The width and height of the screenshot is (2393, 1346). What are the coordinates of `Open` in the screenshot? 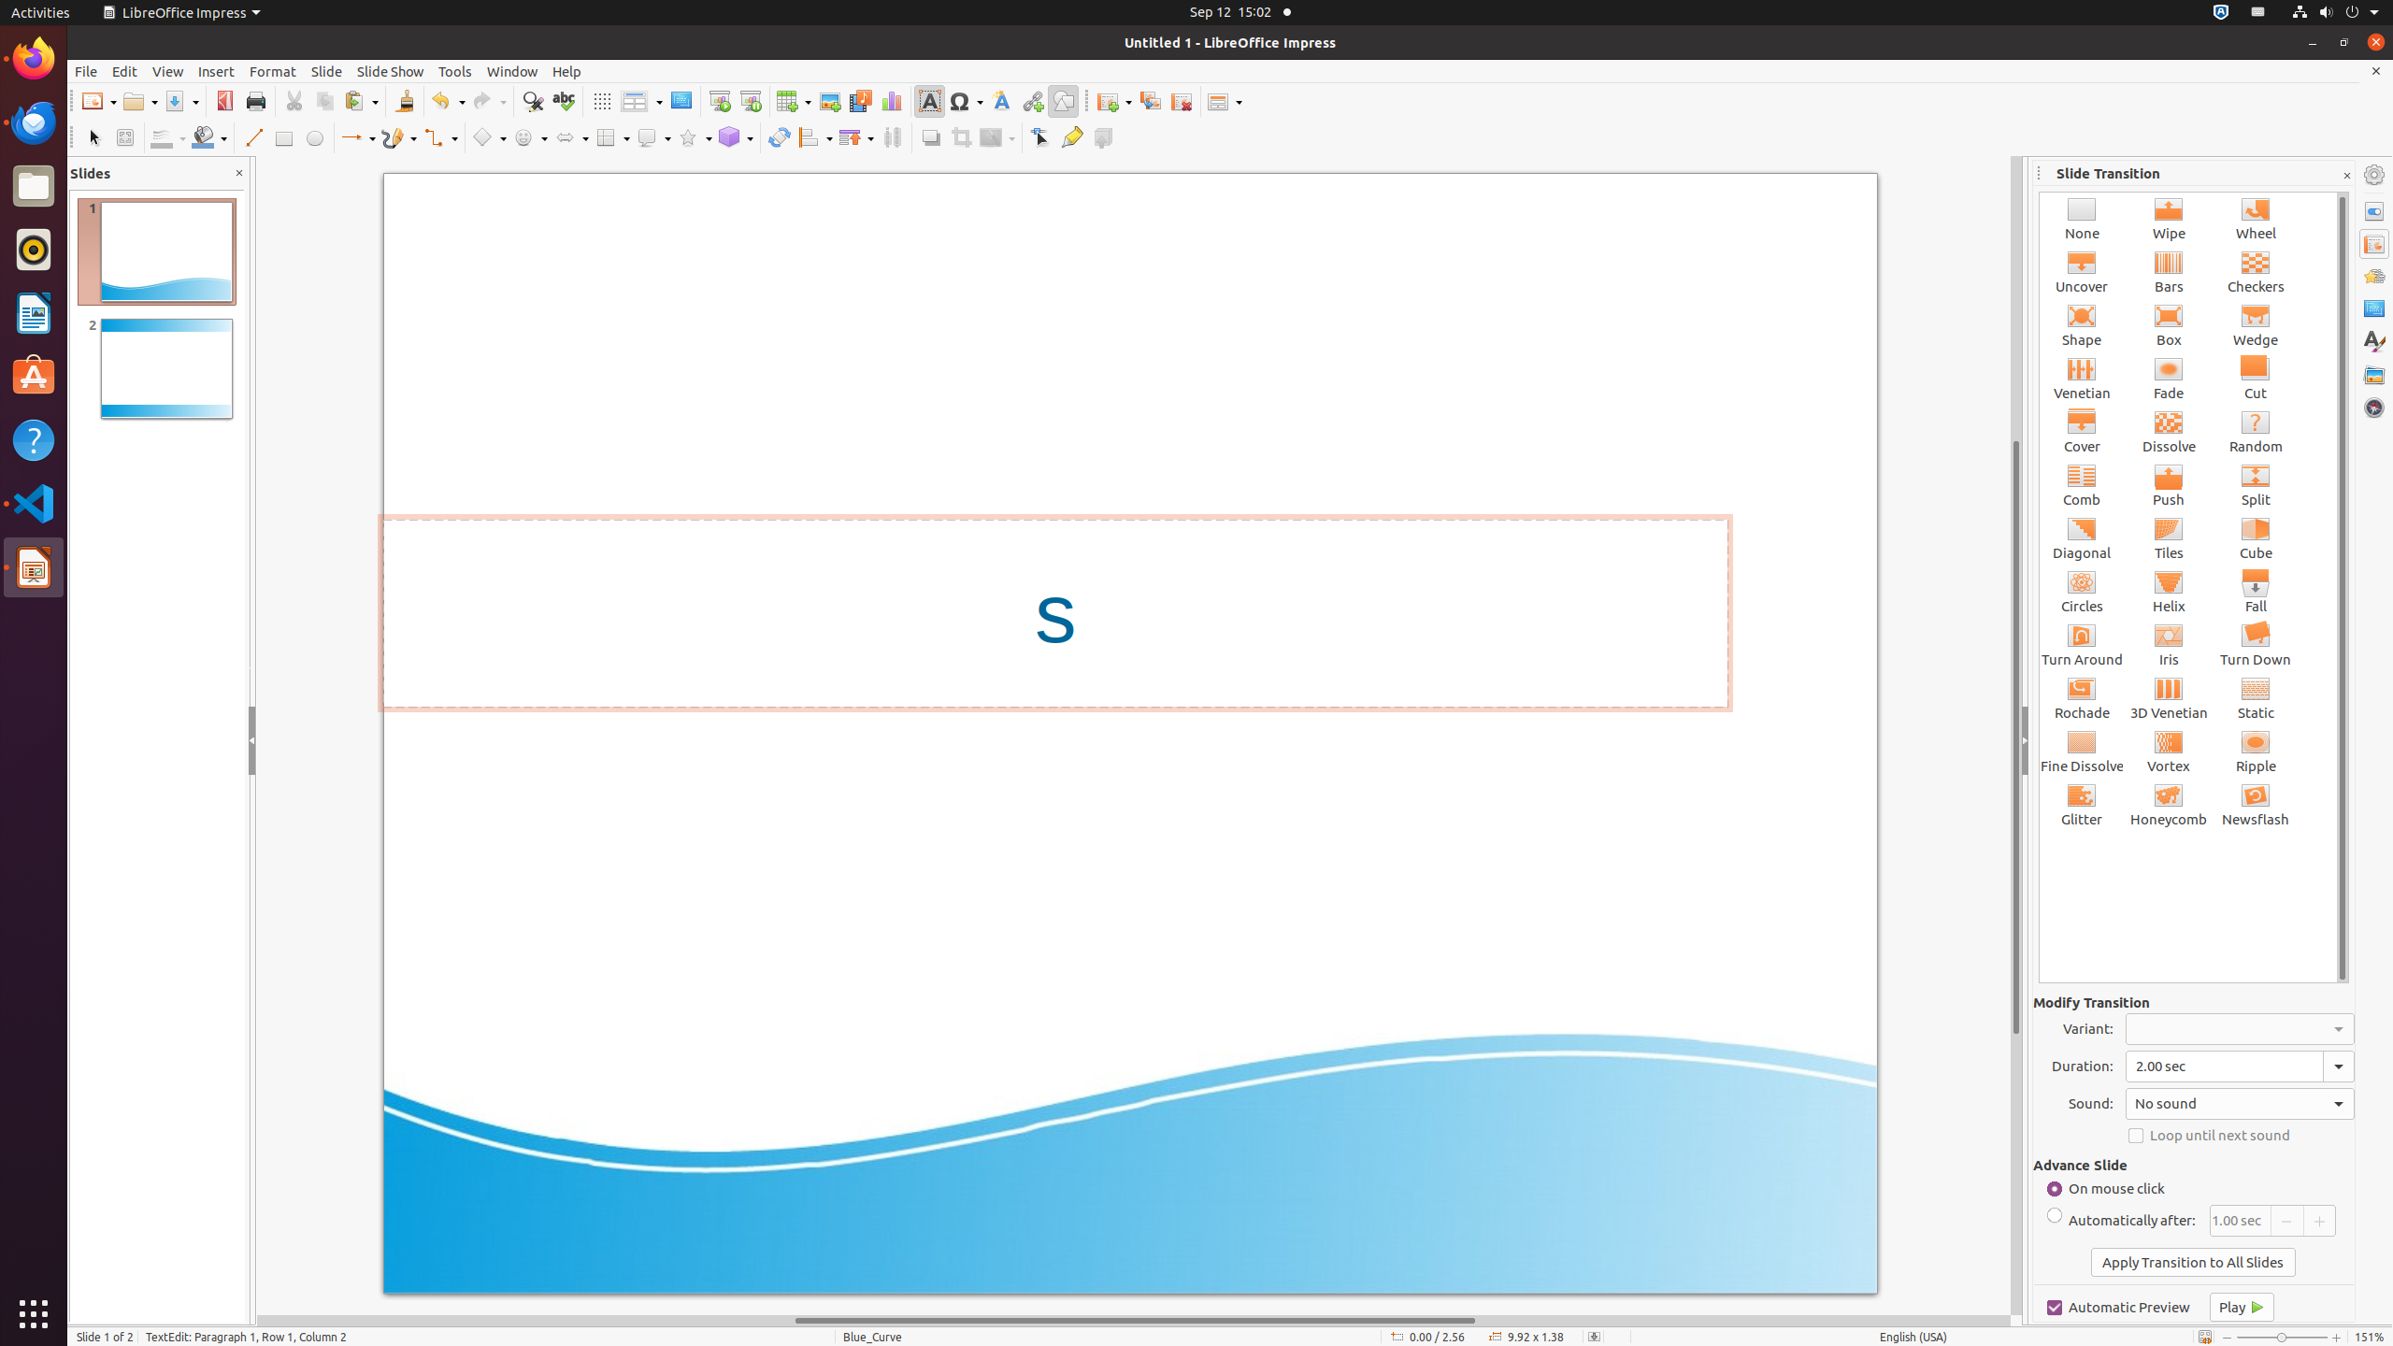 It's located at (140, 101).